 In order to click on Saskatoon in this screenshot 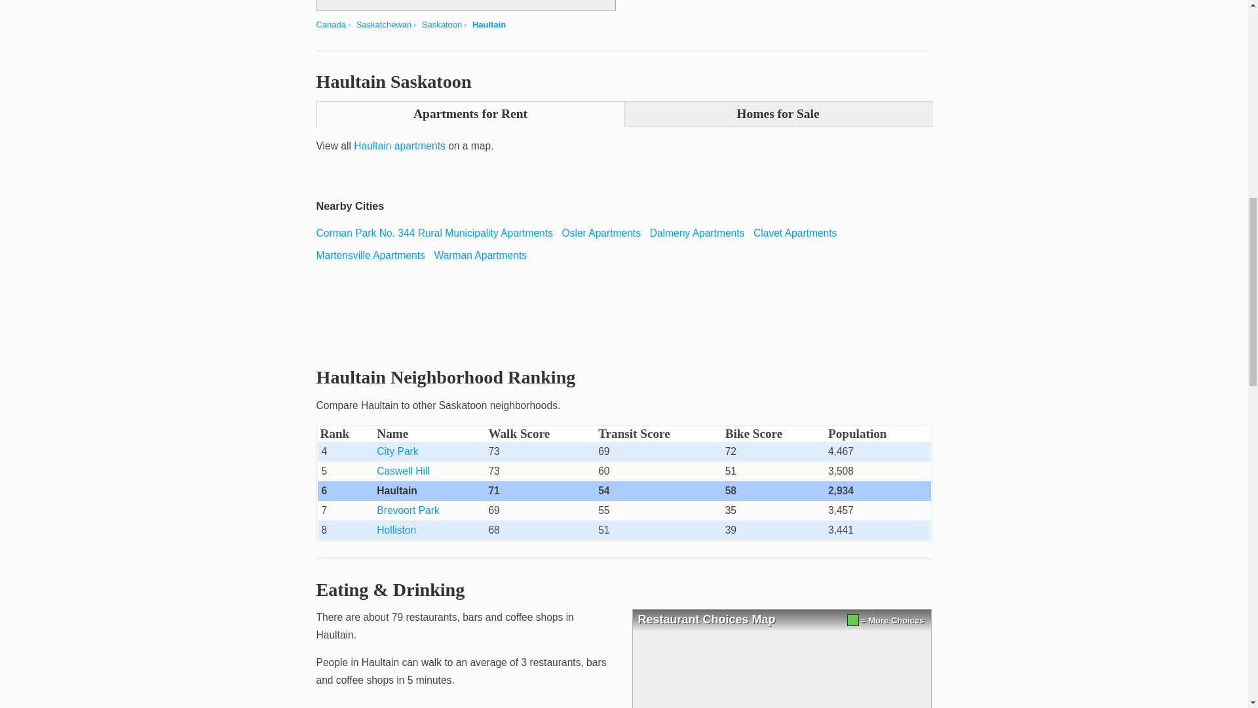, I will do `click(442, 25)`.